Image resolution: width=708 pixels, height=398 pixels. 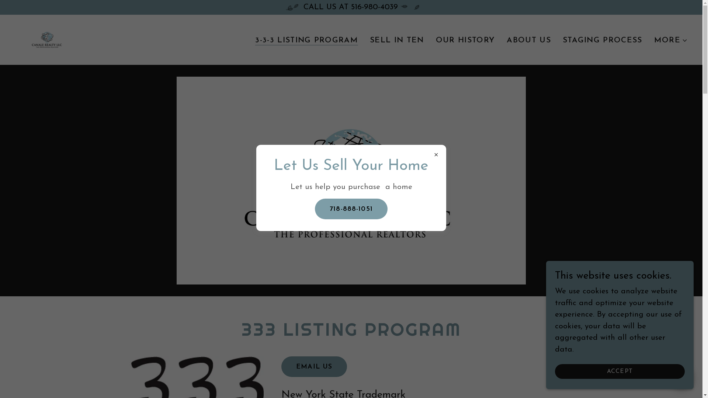 What do you see at coordinates (620, 371) in the screenshot?
I see `ACCEPT` at bounding box center [620, 371].